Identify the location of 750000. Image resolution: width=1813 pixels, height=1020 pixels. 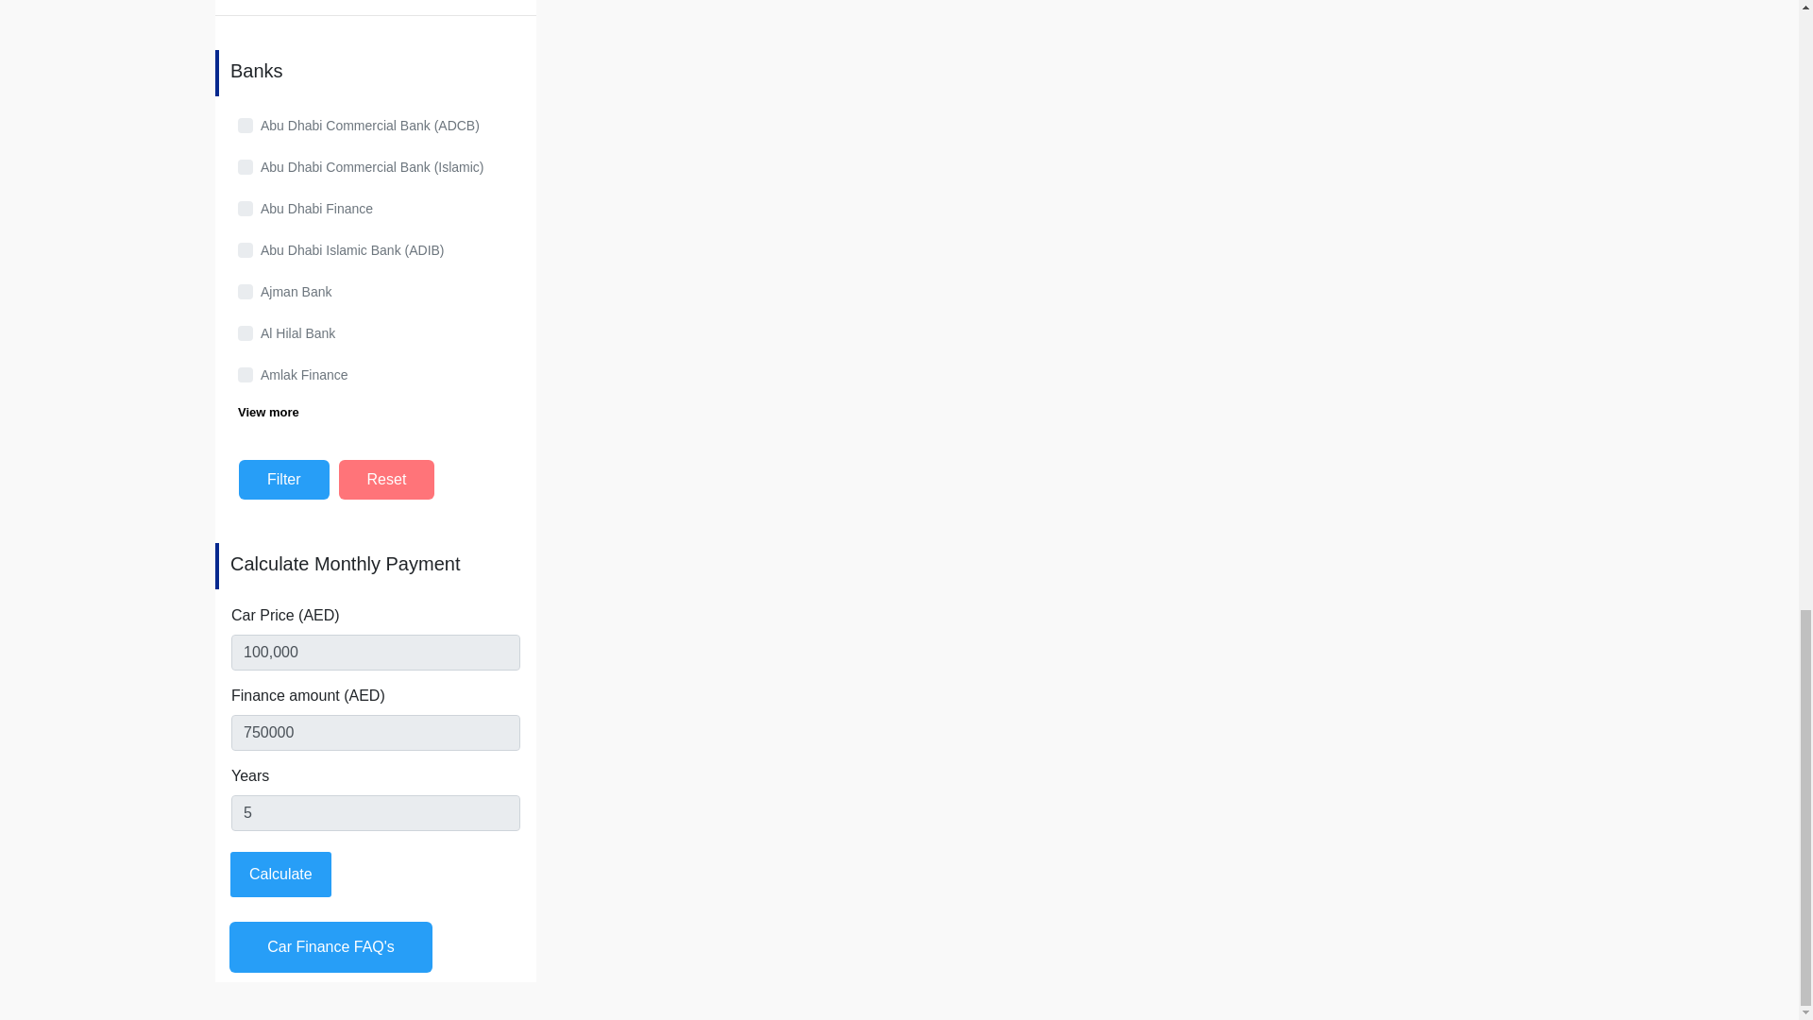
(376, 733).